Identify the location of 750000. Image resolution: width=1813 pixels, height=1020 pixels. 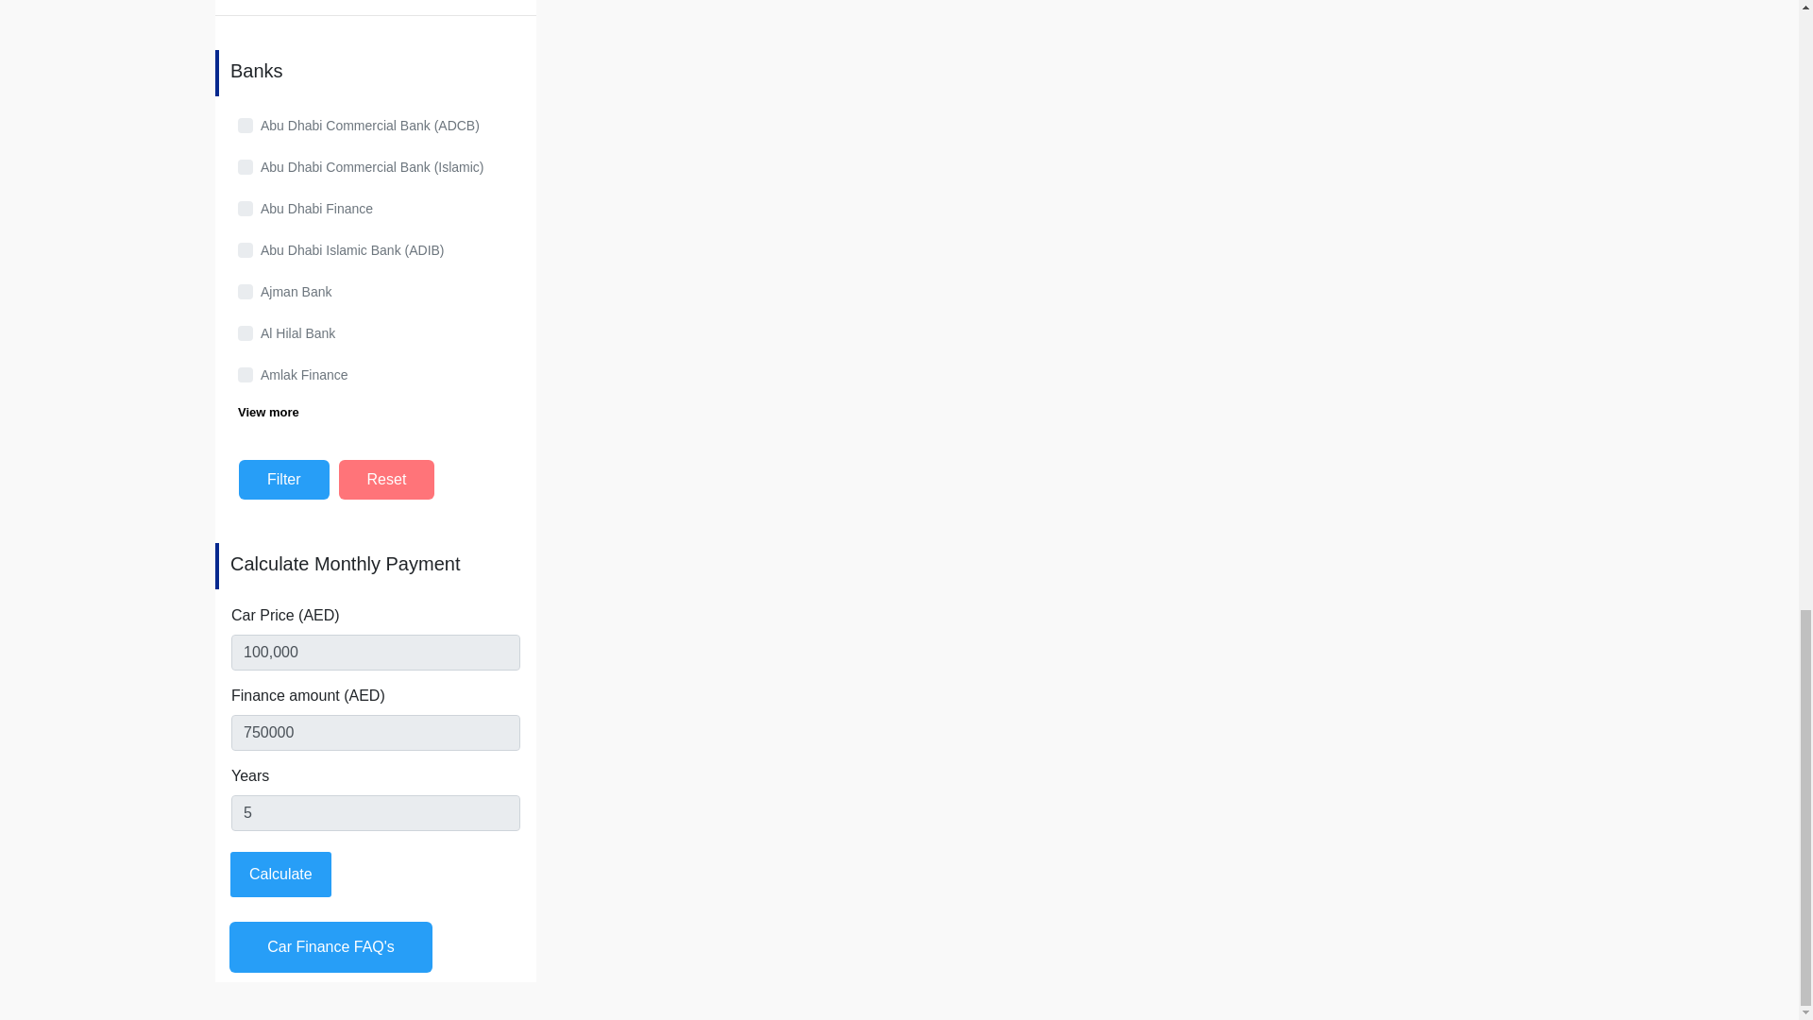
(376, 733).